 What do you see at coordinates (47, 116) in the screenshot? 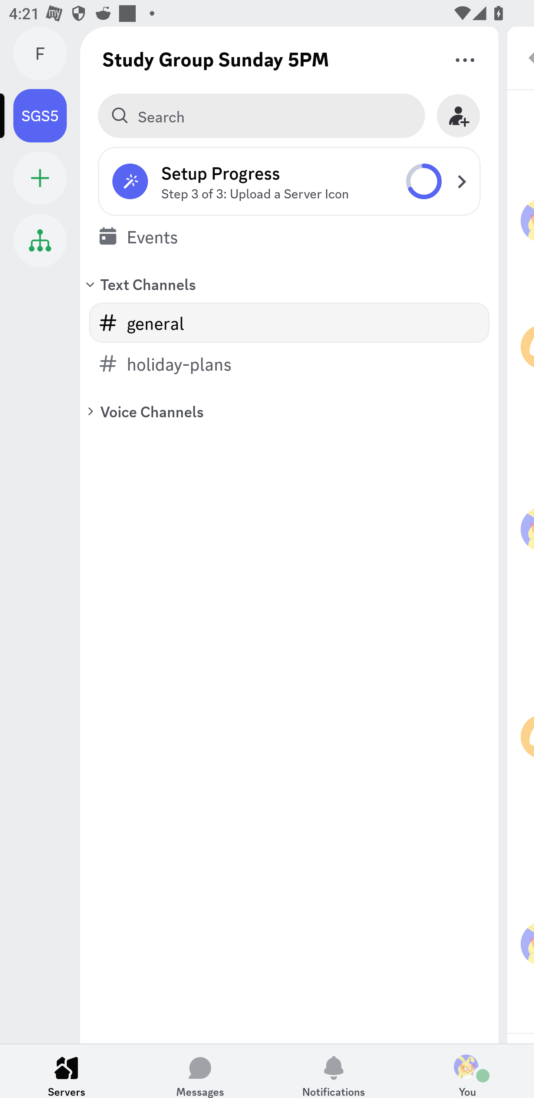
I see `  Study Group Sunday 5PM SGS5` at bounding box center [47, 116].